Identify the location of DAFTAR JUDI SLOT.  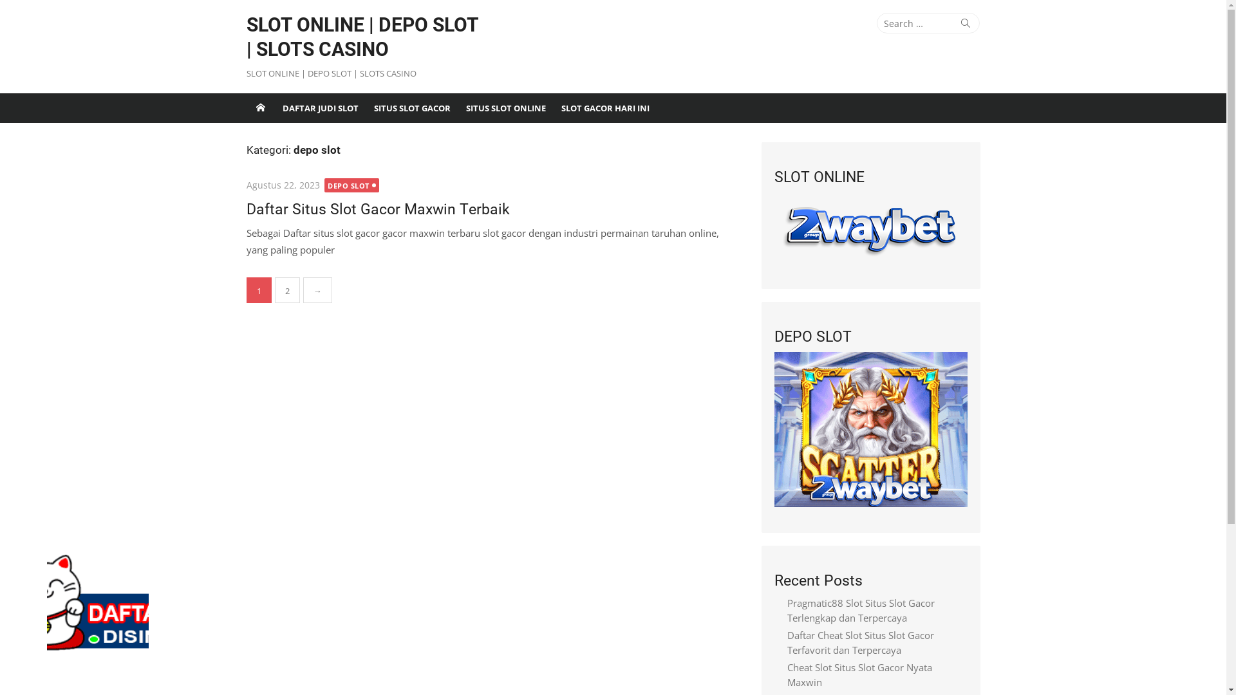
(320, 108).